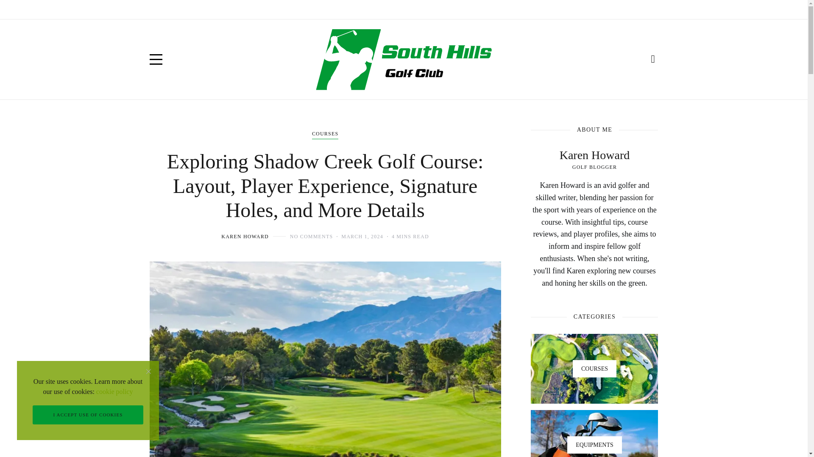 The width and height of the screenshot is (814, 457). What do you see at coordinates (598, 9) in the screenshot?
I see `Facebook` at bounding box center [598, 9].